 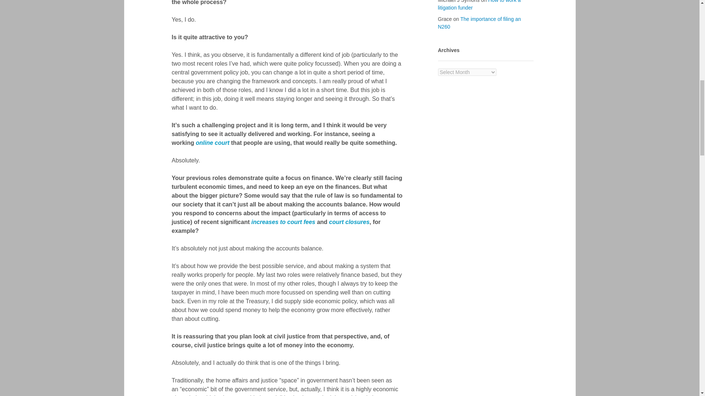 What do you see at coordinates (479, 23) in the screenshot?
I see `The importance of filing an N260` at bounding box center [479, 23].